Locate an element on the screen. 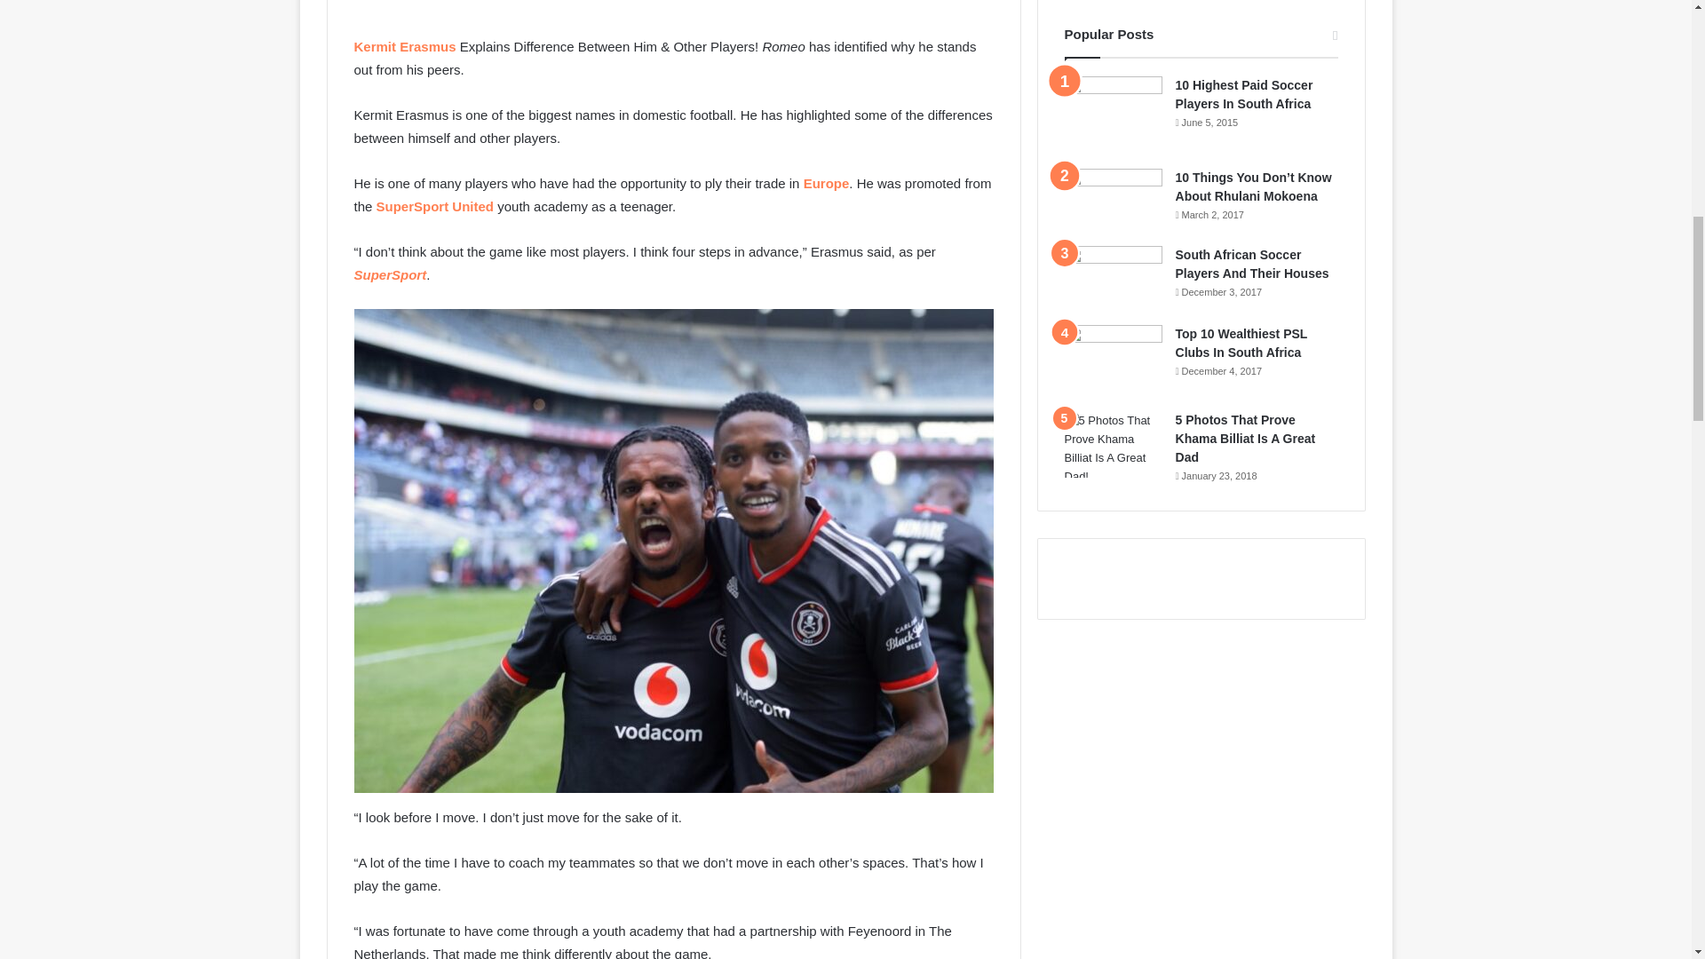 The image size is (1705, 959). Europe is located at coordinates (826, 183).